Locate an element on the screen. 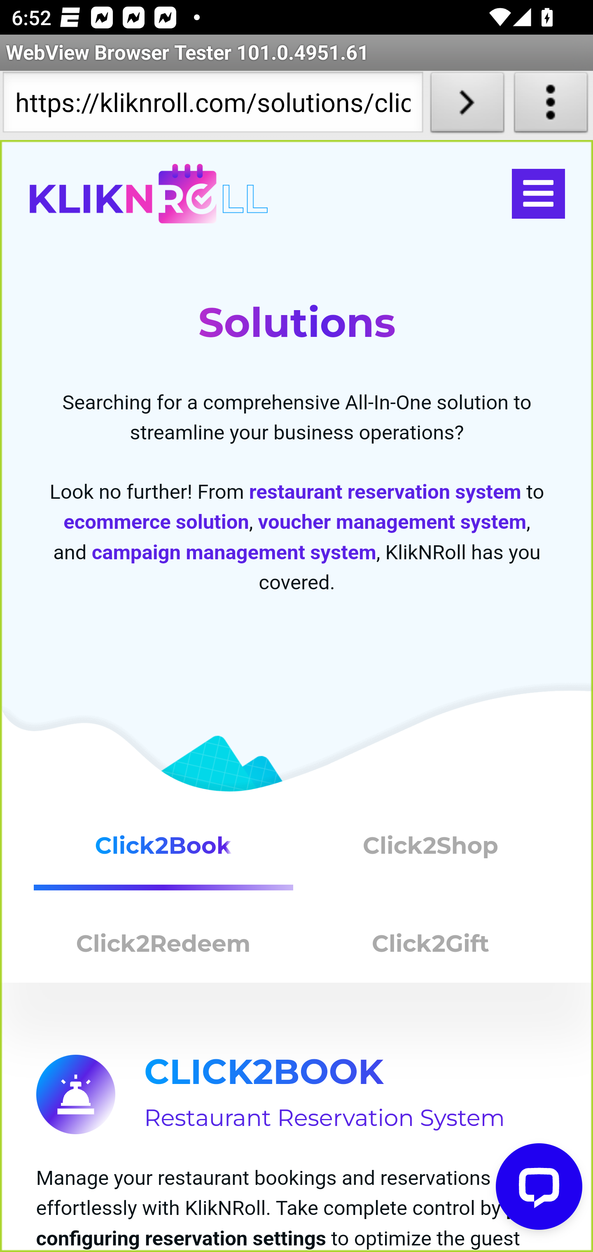  https://kliknroll.com/solutions/click2book/ is located at coordinates (212, 105).